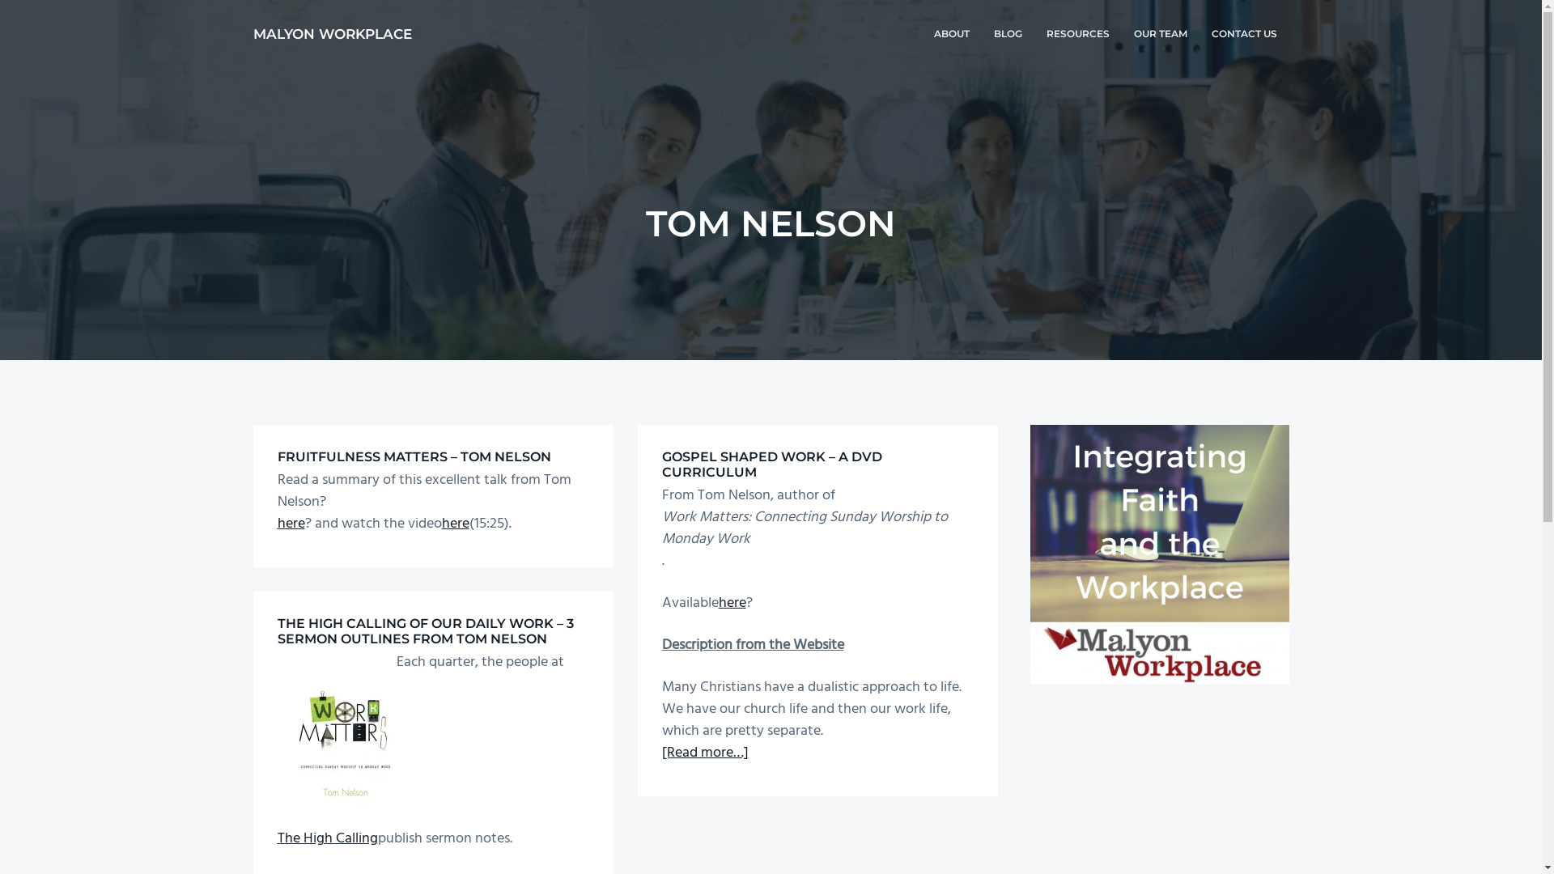 This screenshot has width=1554, height=874. What do you see at coordinates (1245, 34) in the screenshot?
I see `CONTACT US` at bounding box center [1245, 34].